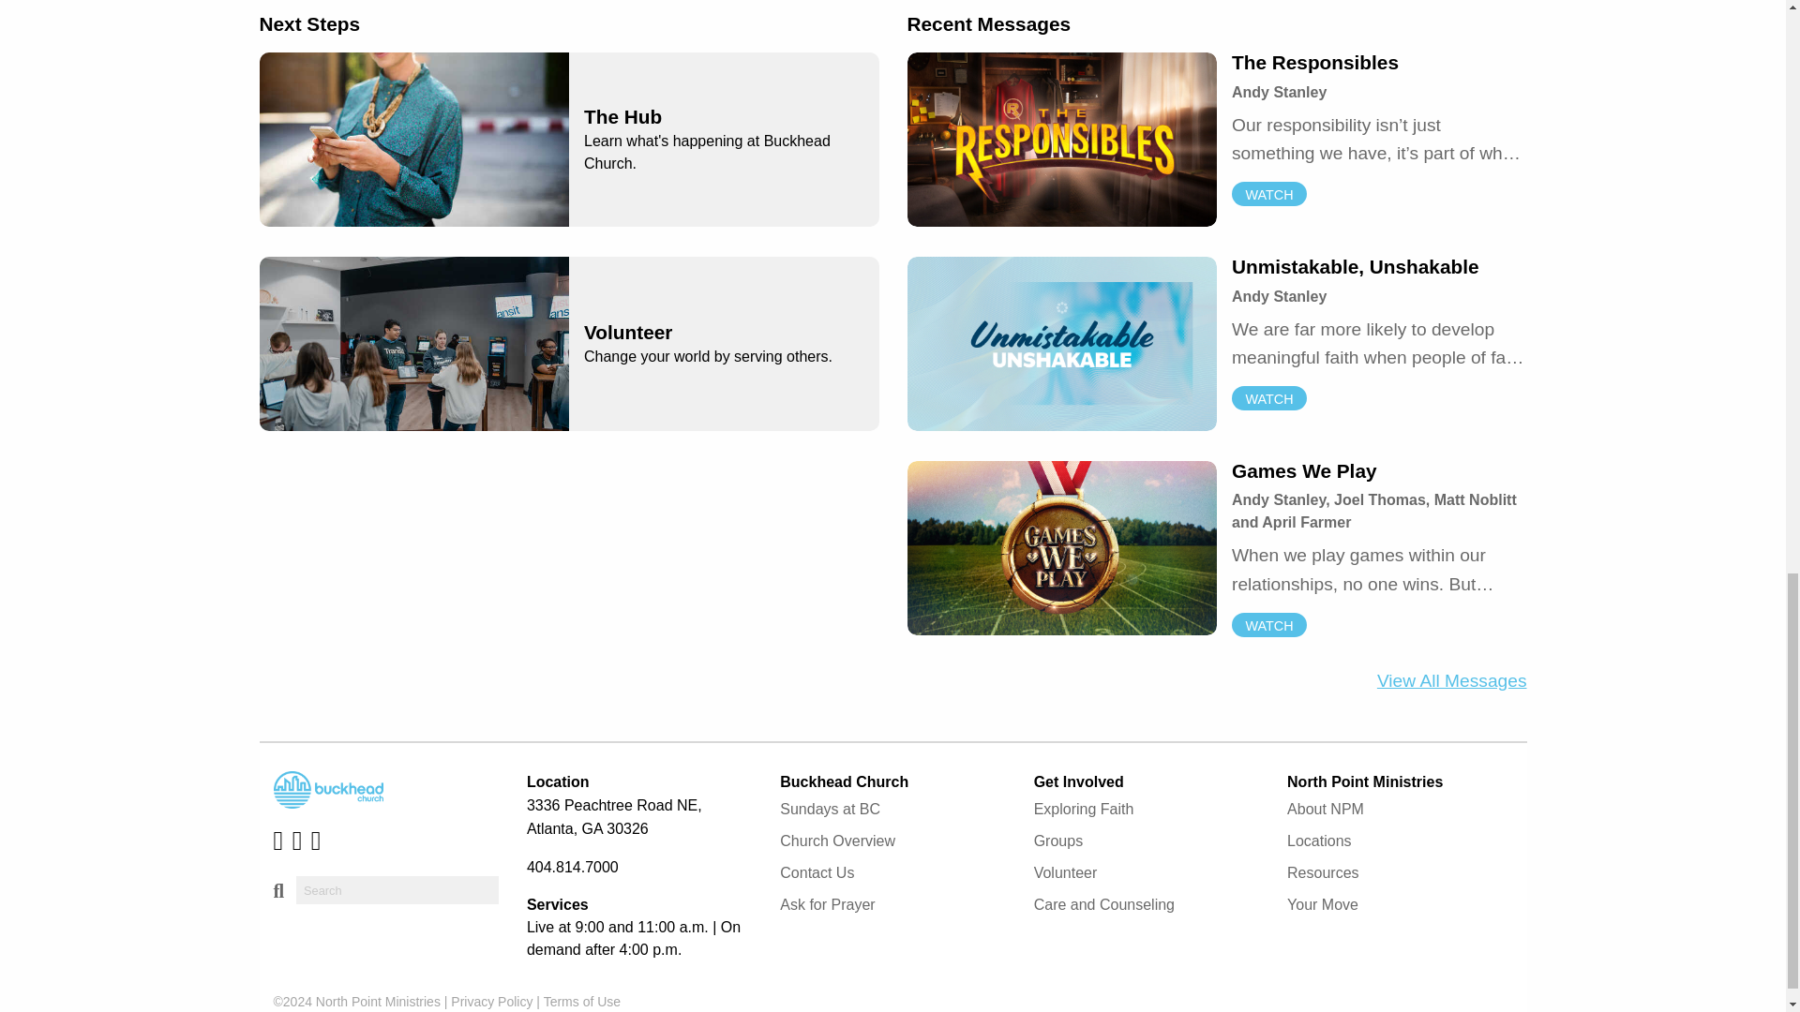 The height and width of the screenshot is (1012, 1800). Describe the element at coordinates (1268, 625) in the screenshot. I see `WATCH` at that location.